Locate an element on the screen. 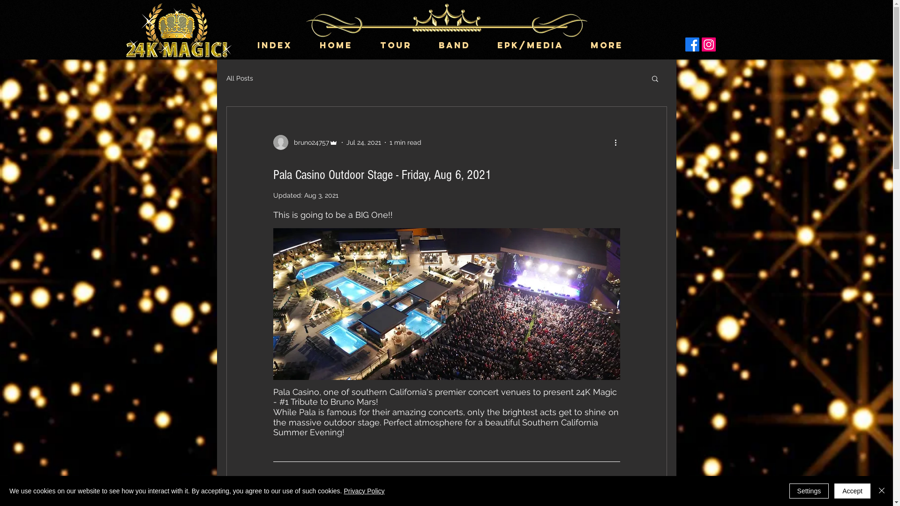 Image resolution: width=900 pixels, height=506 pixels. Accept is located at coordinates (852, 491).